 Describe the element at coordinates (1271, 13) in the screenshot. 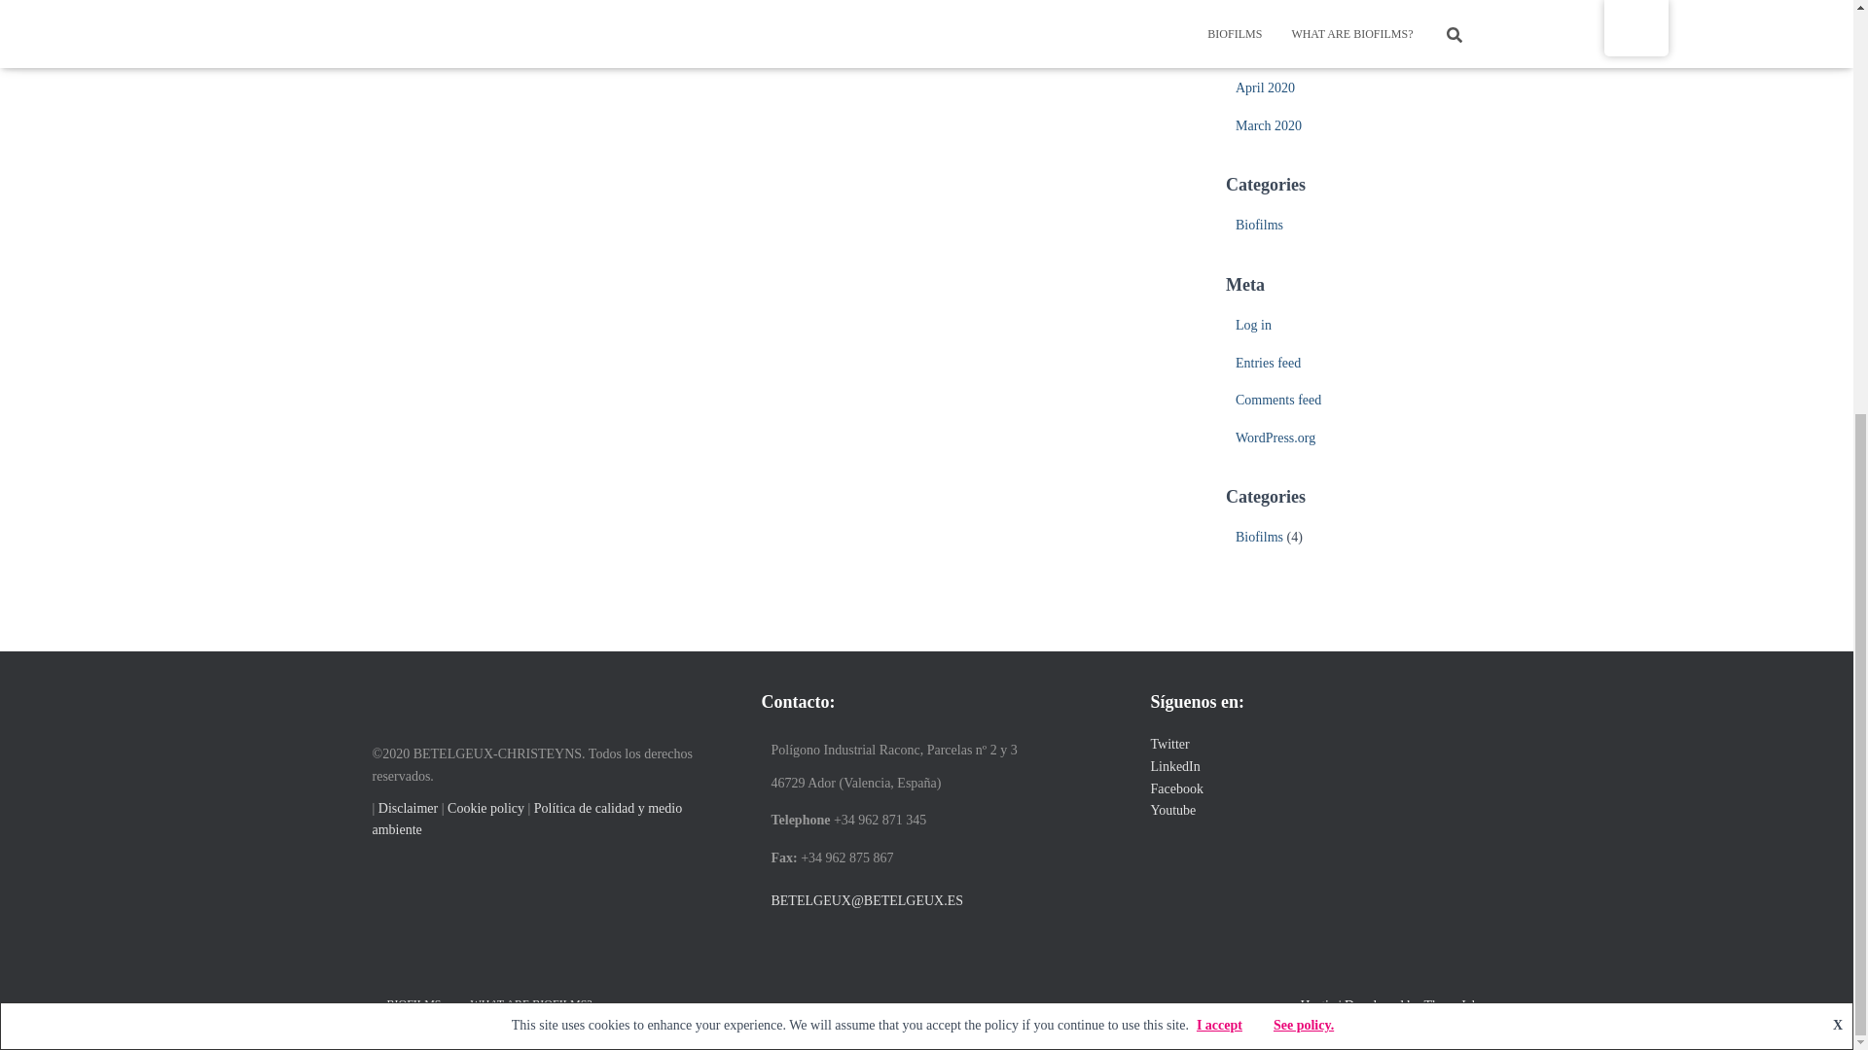

I see `August 2020` at that location.